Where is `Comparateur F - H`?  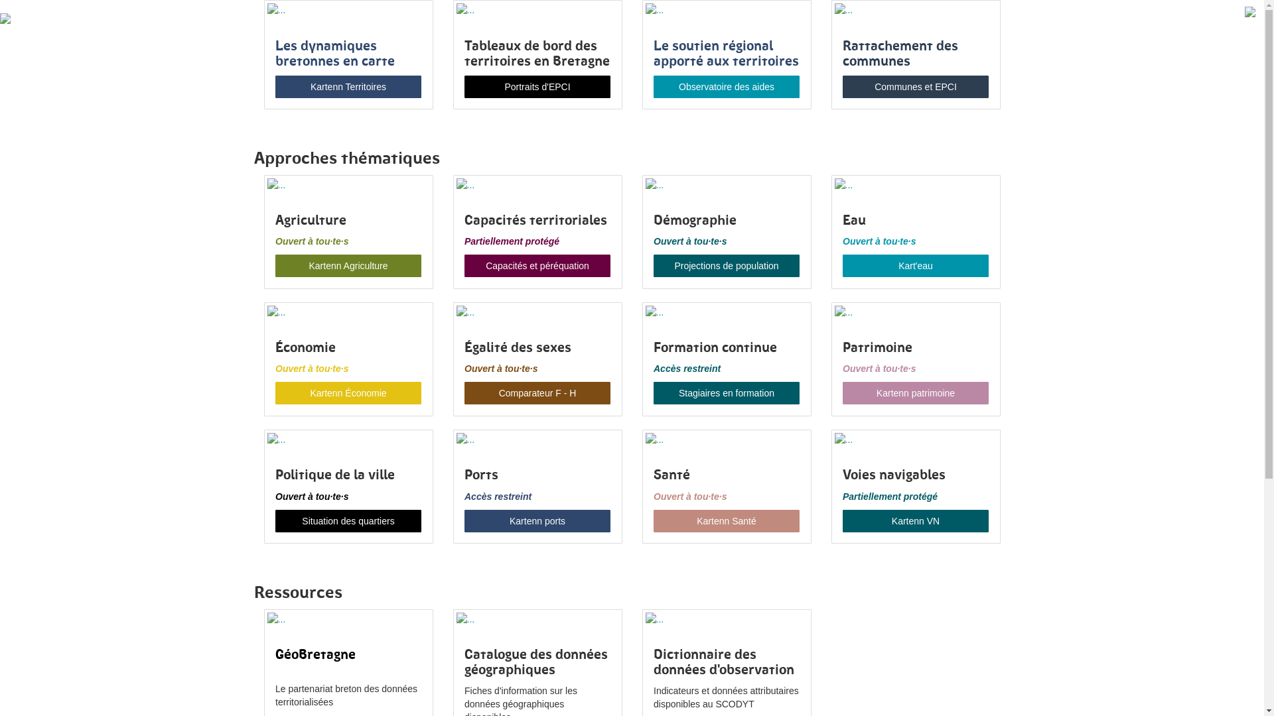
Comparateur F - H is located at coordinates (537, 393).